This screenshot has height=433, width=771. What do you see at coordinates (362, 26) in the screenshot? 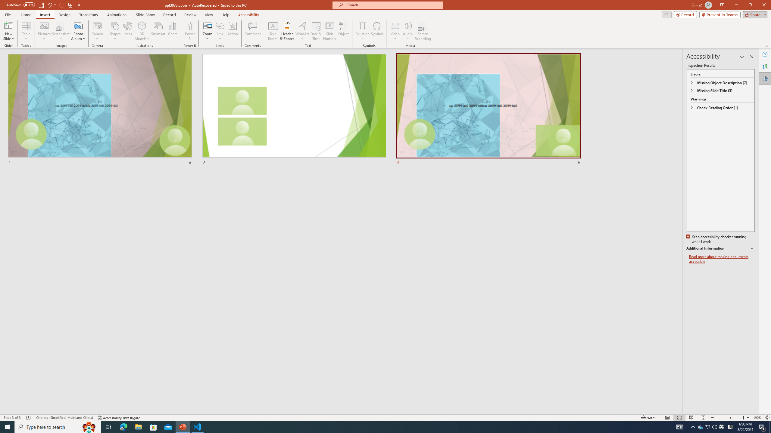
I see `Equation` at bounding box center [362, 26].